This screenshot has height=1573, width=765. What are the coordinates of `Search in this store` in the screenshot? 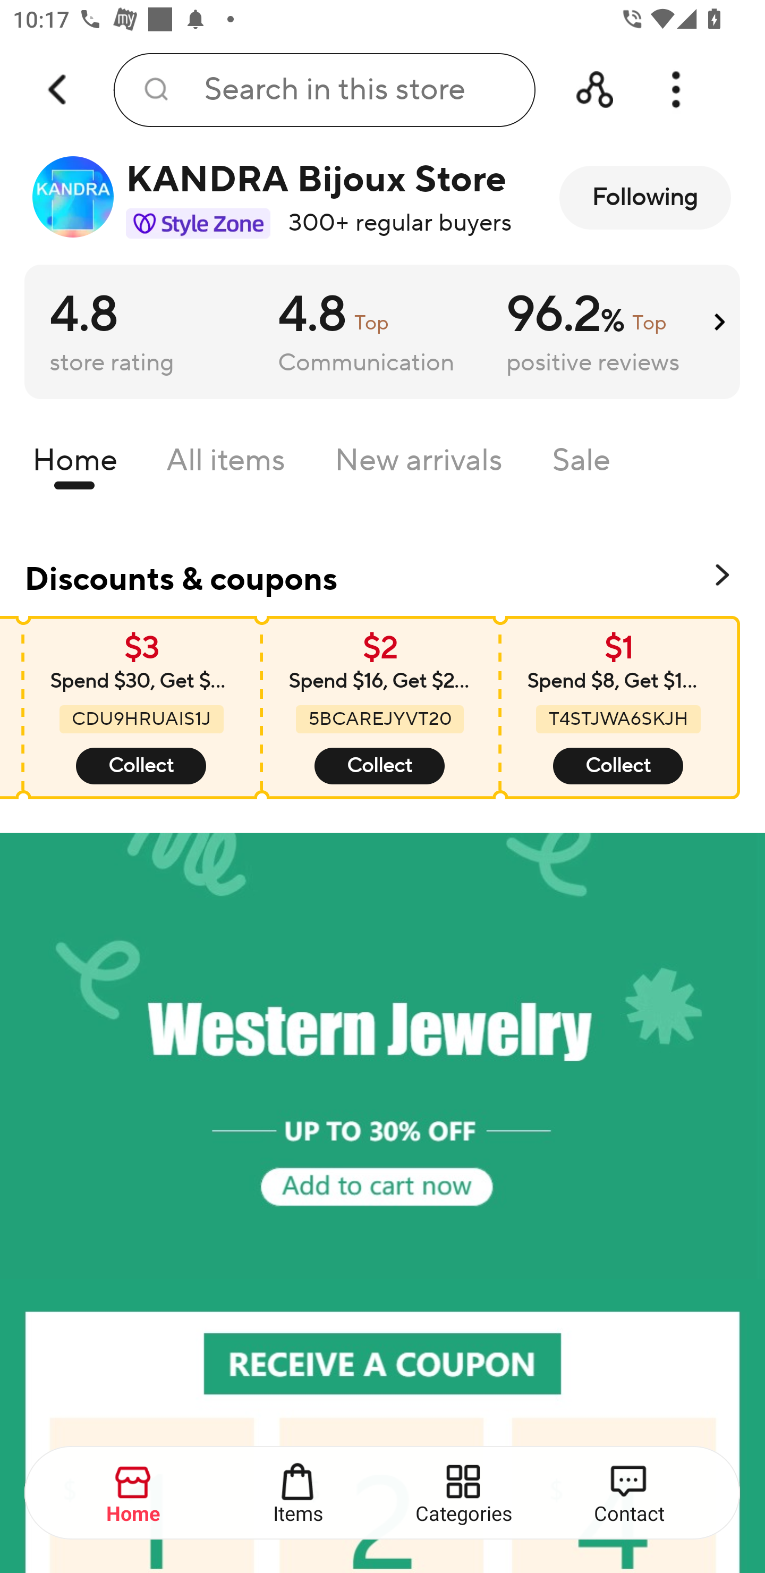 It's located at (324, 90).